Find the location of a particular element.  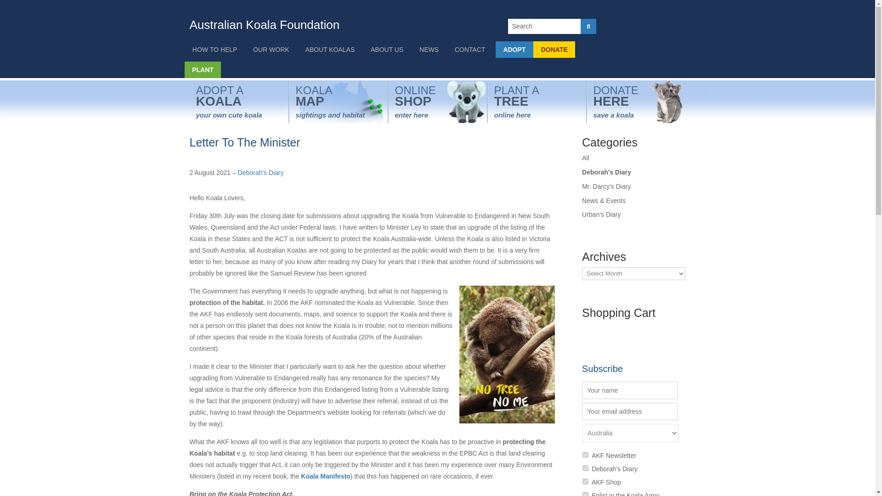

ABOUT US is located at coordinates (387, 50).